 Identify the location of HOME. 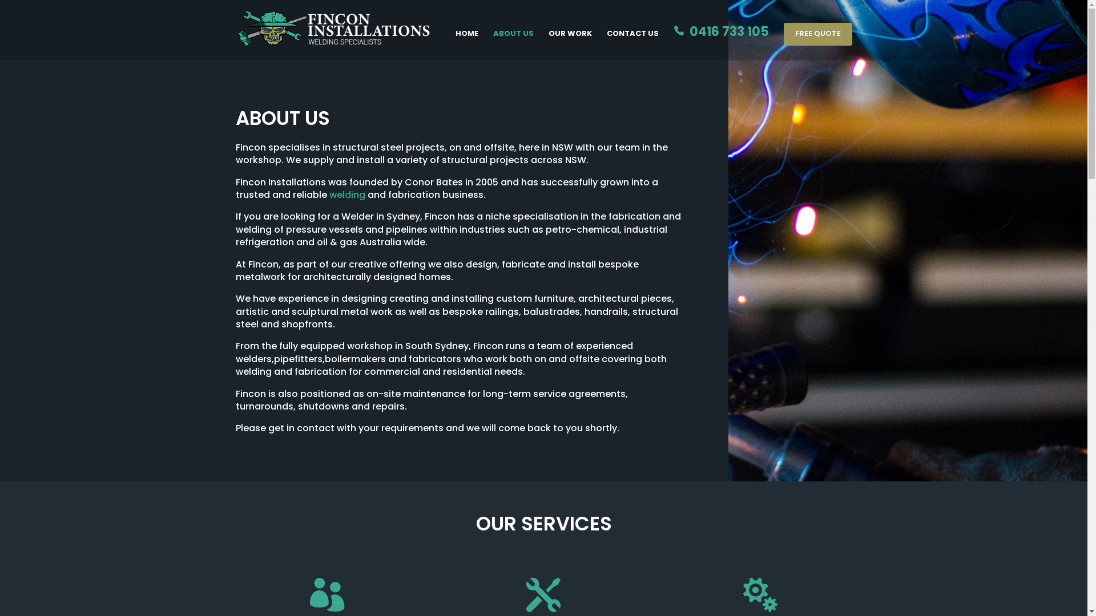
(467, 45).